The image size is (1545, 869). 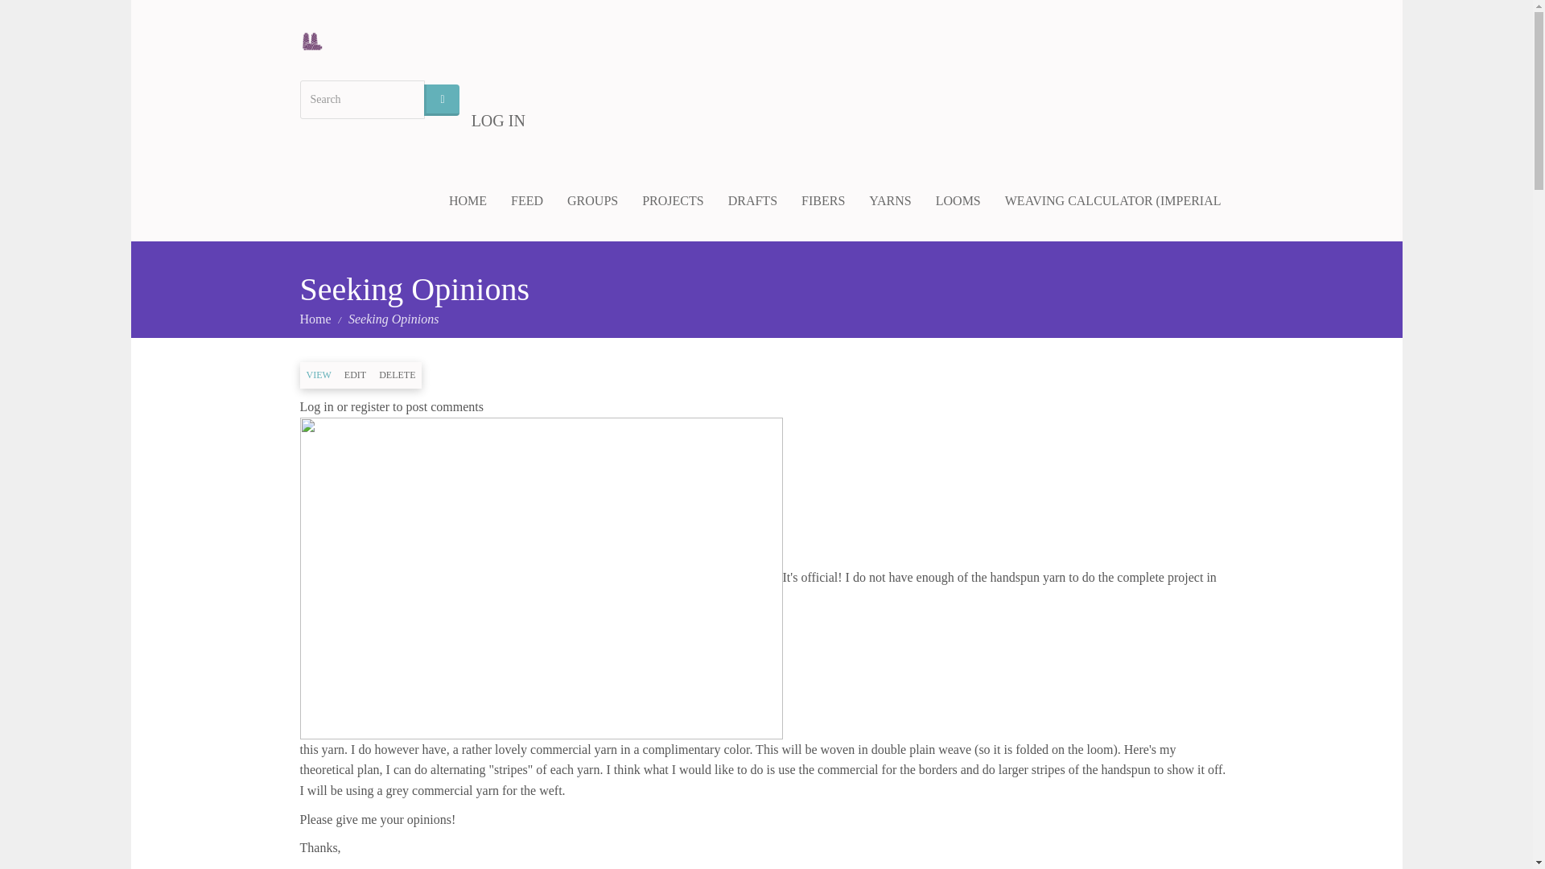 I want to click on Search, so click(x=441, y=100).